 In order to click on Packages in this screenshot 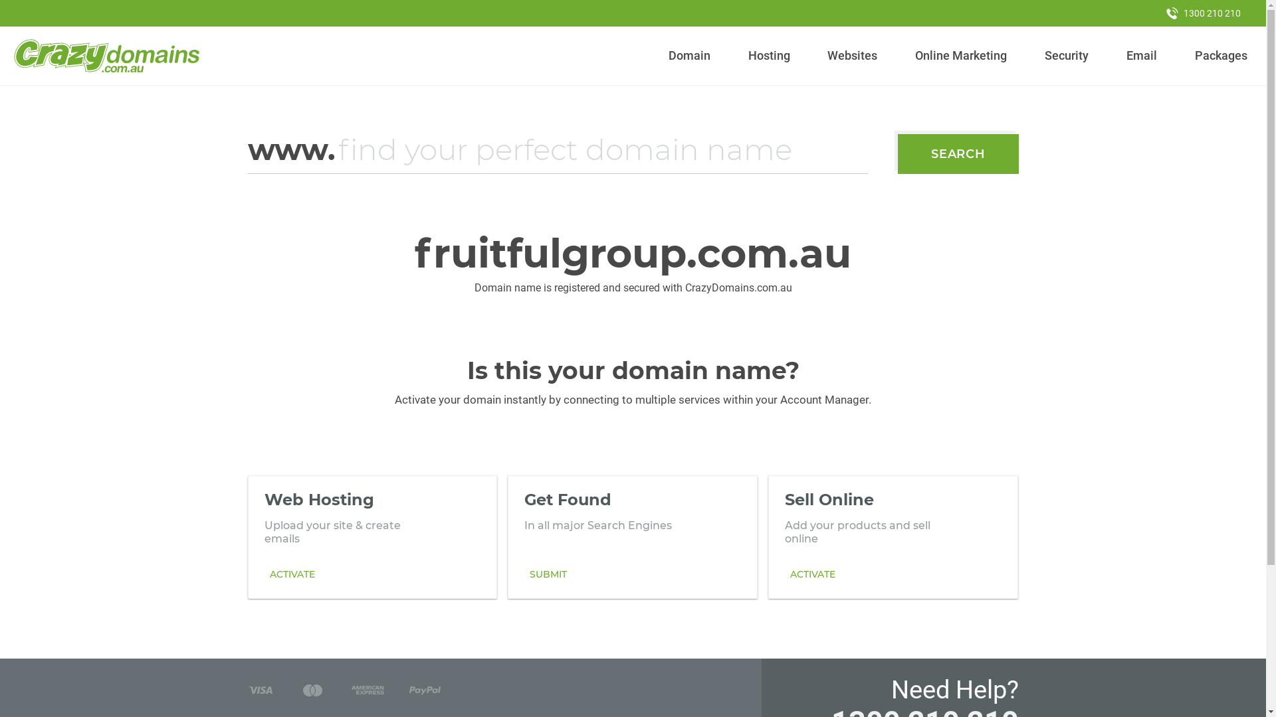, I will do `click(1221, 56)`.